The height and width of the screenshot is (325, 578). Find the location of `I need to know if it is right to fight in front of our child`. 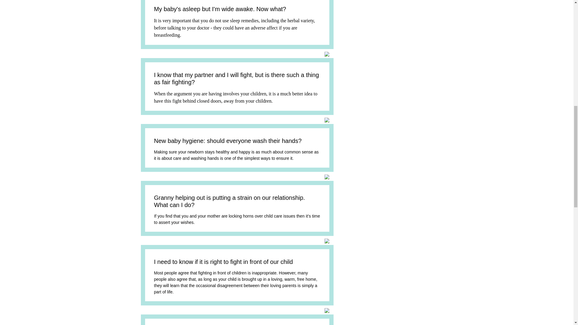

I need to know if it is right to fight in front of our child is located at coordinates (223, 262).